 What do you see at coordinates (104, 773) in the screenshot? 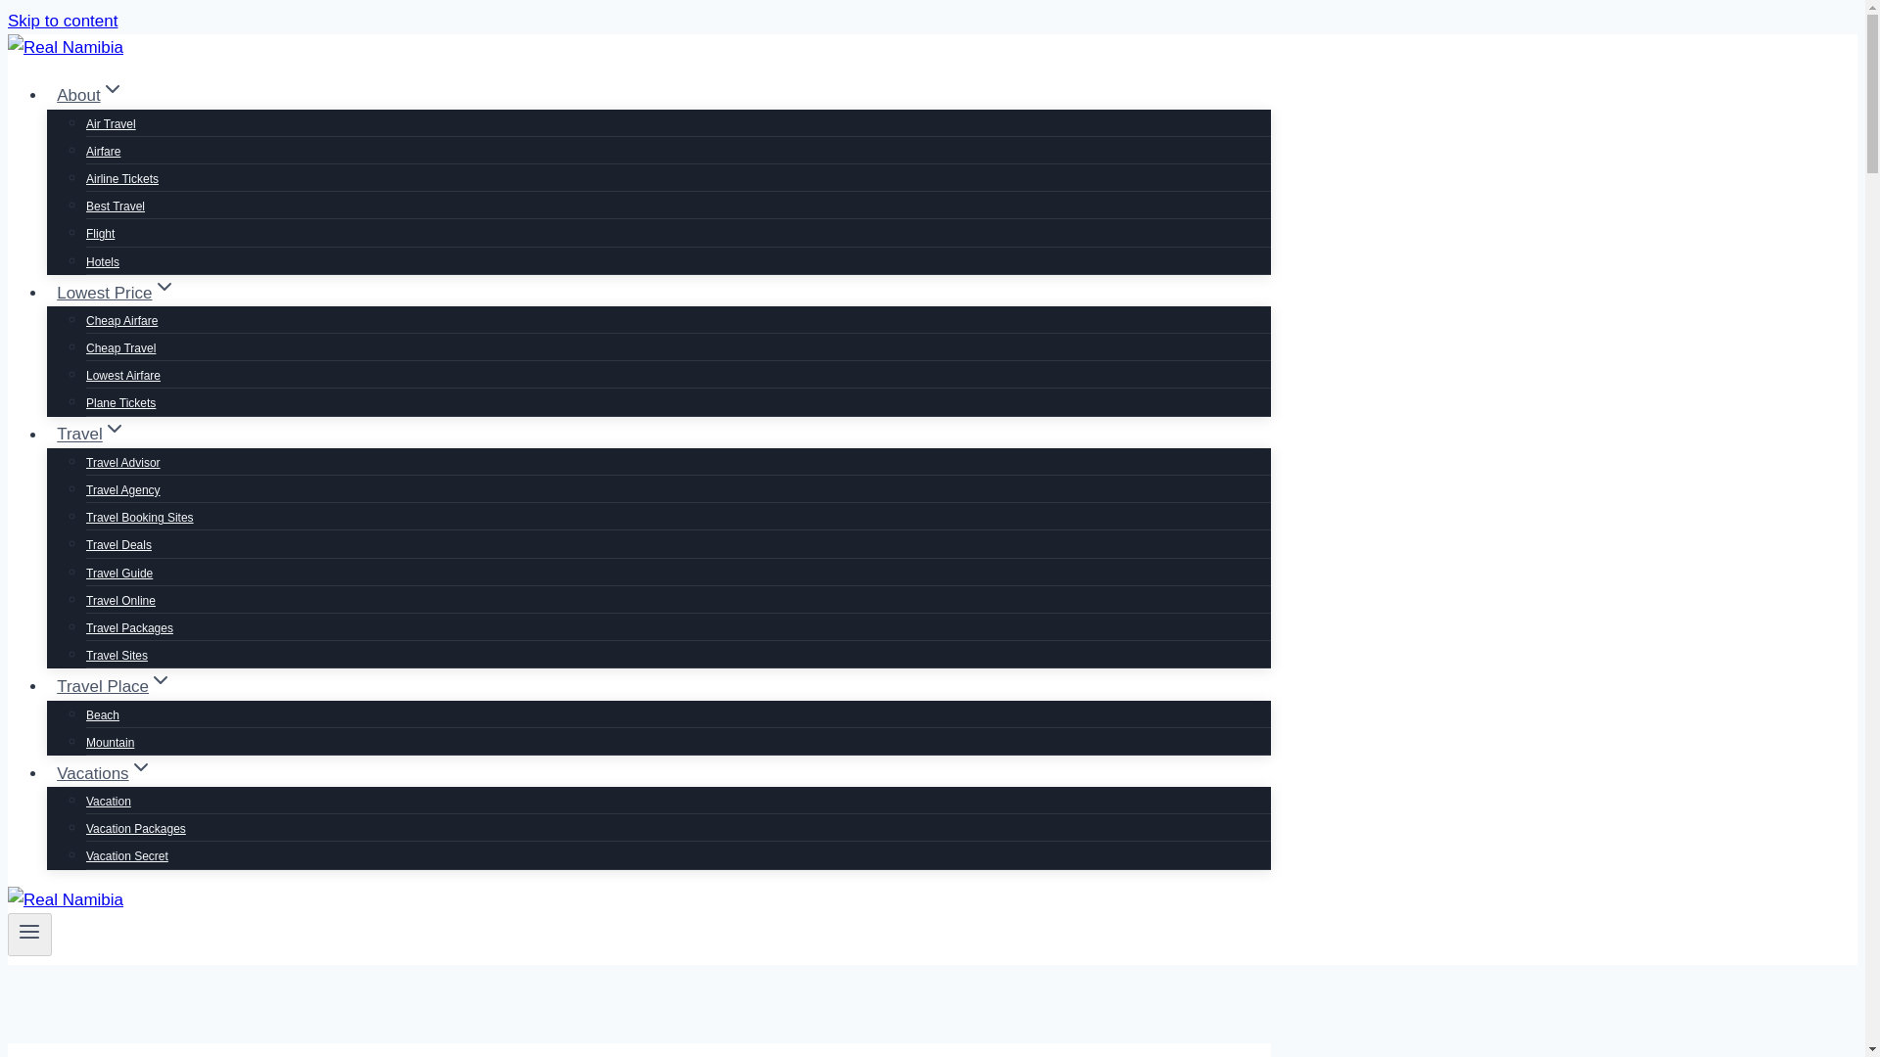
I see `VacationsExpand` at bounding box center [104, 773].